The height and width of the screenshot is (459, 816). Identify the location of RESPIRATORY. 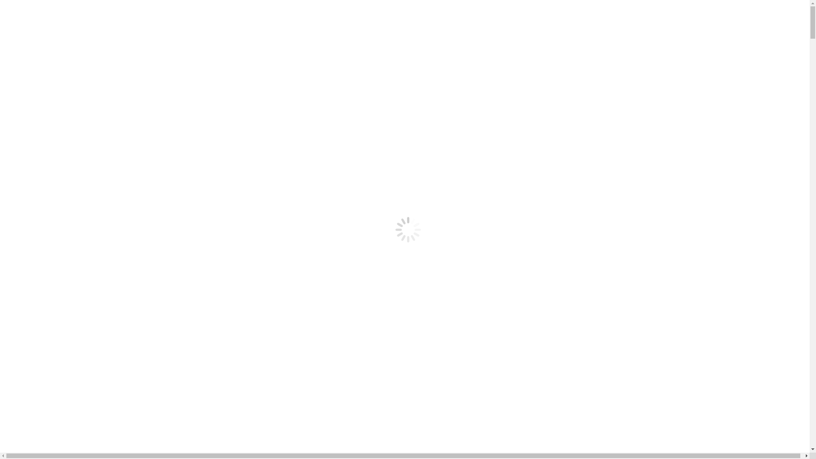
(60, 187).